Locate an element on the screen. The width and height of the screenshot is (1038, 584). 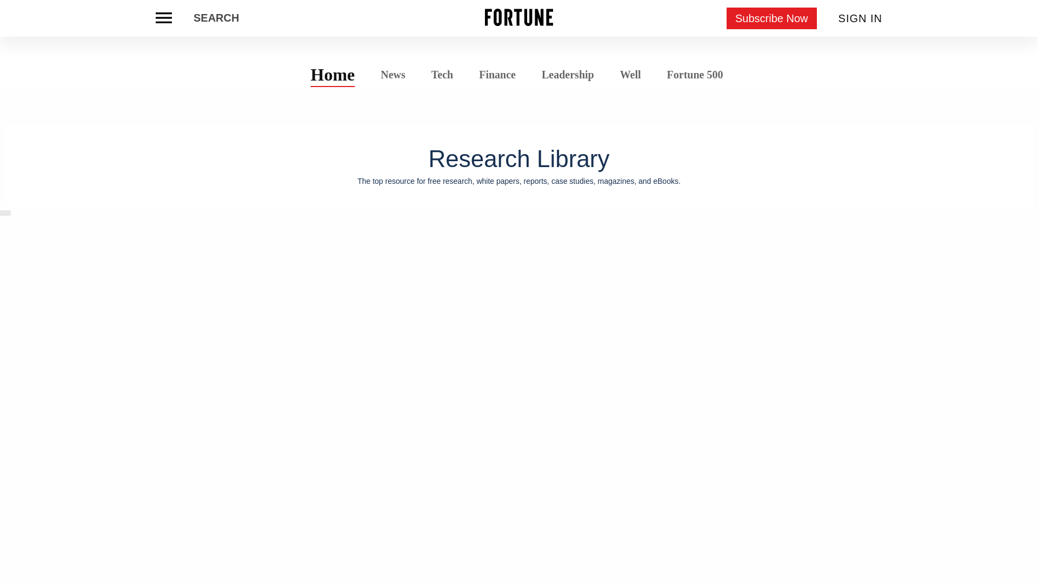
Subscribe Now is located at coordinates (772, 18).